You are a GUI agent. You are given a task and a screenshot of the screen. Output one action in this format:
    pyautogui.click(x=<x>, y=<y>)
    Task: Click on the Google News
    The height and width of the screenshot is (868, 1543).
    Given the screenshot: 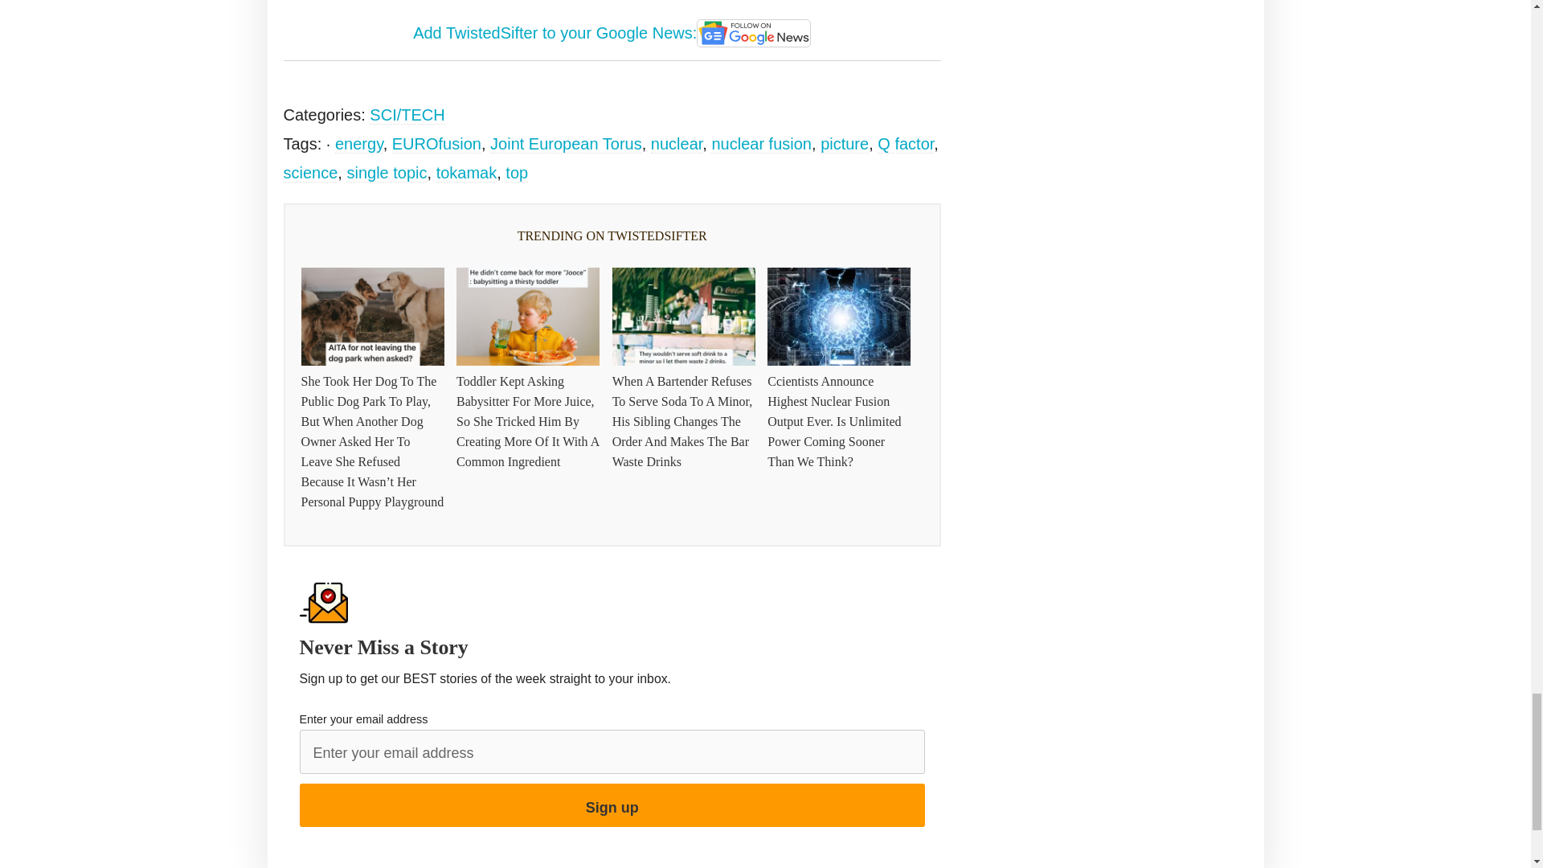 What is the action you would take?
    pyautogui.click(x=754, y=34)
    